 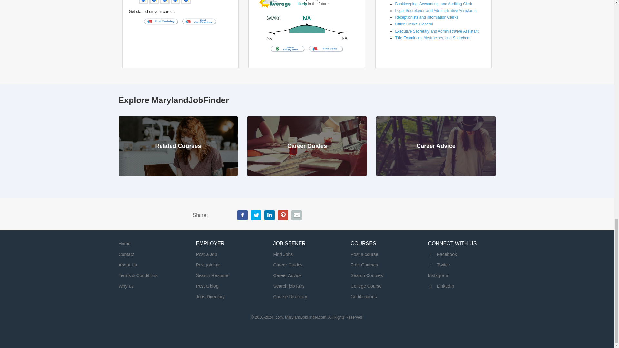 What do you see at coordinates (126, 286) in the screenshot?
I see `why advertise with us` at bounding box center [126, 286].